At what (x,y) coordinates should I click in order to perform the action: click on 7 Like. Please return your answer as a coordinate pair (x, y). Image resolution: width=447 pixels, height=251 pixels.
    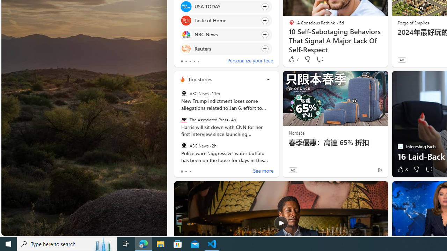
    Looking at the image, I should click on (293, 59).